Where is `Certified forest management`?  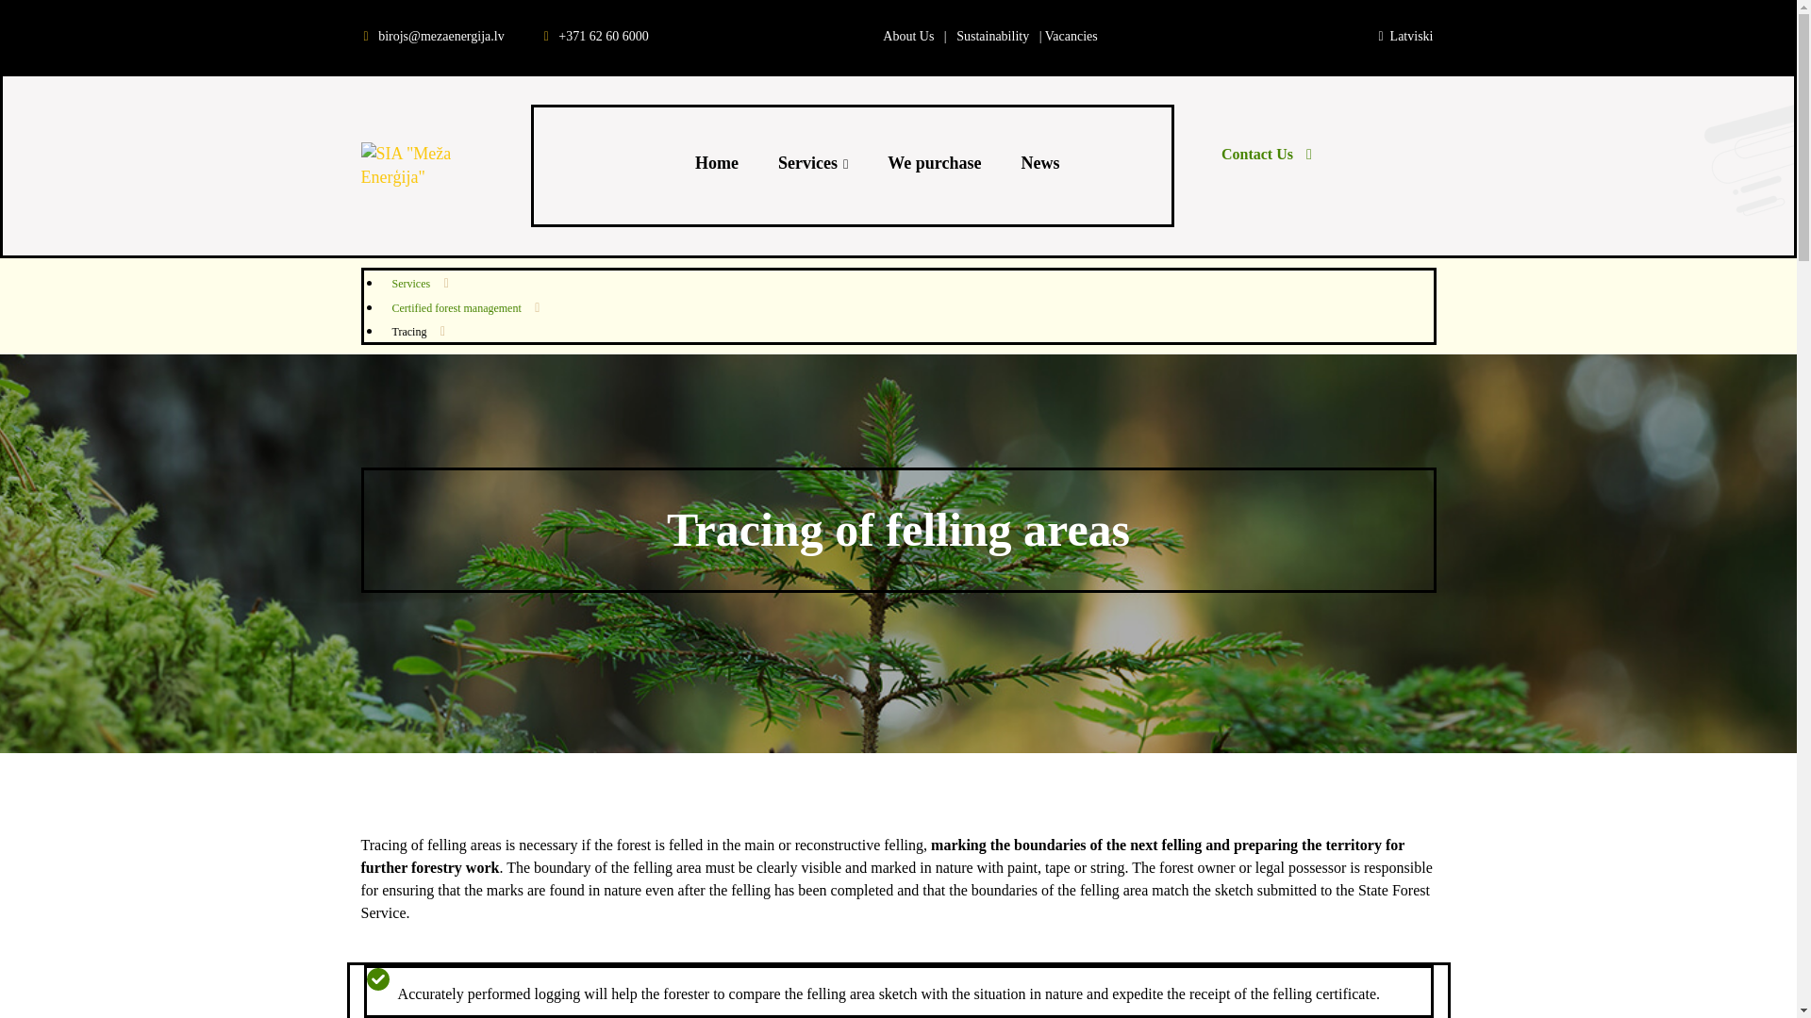 Certified forest management is located at coordinates (457, 307).